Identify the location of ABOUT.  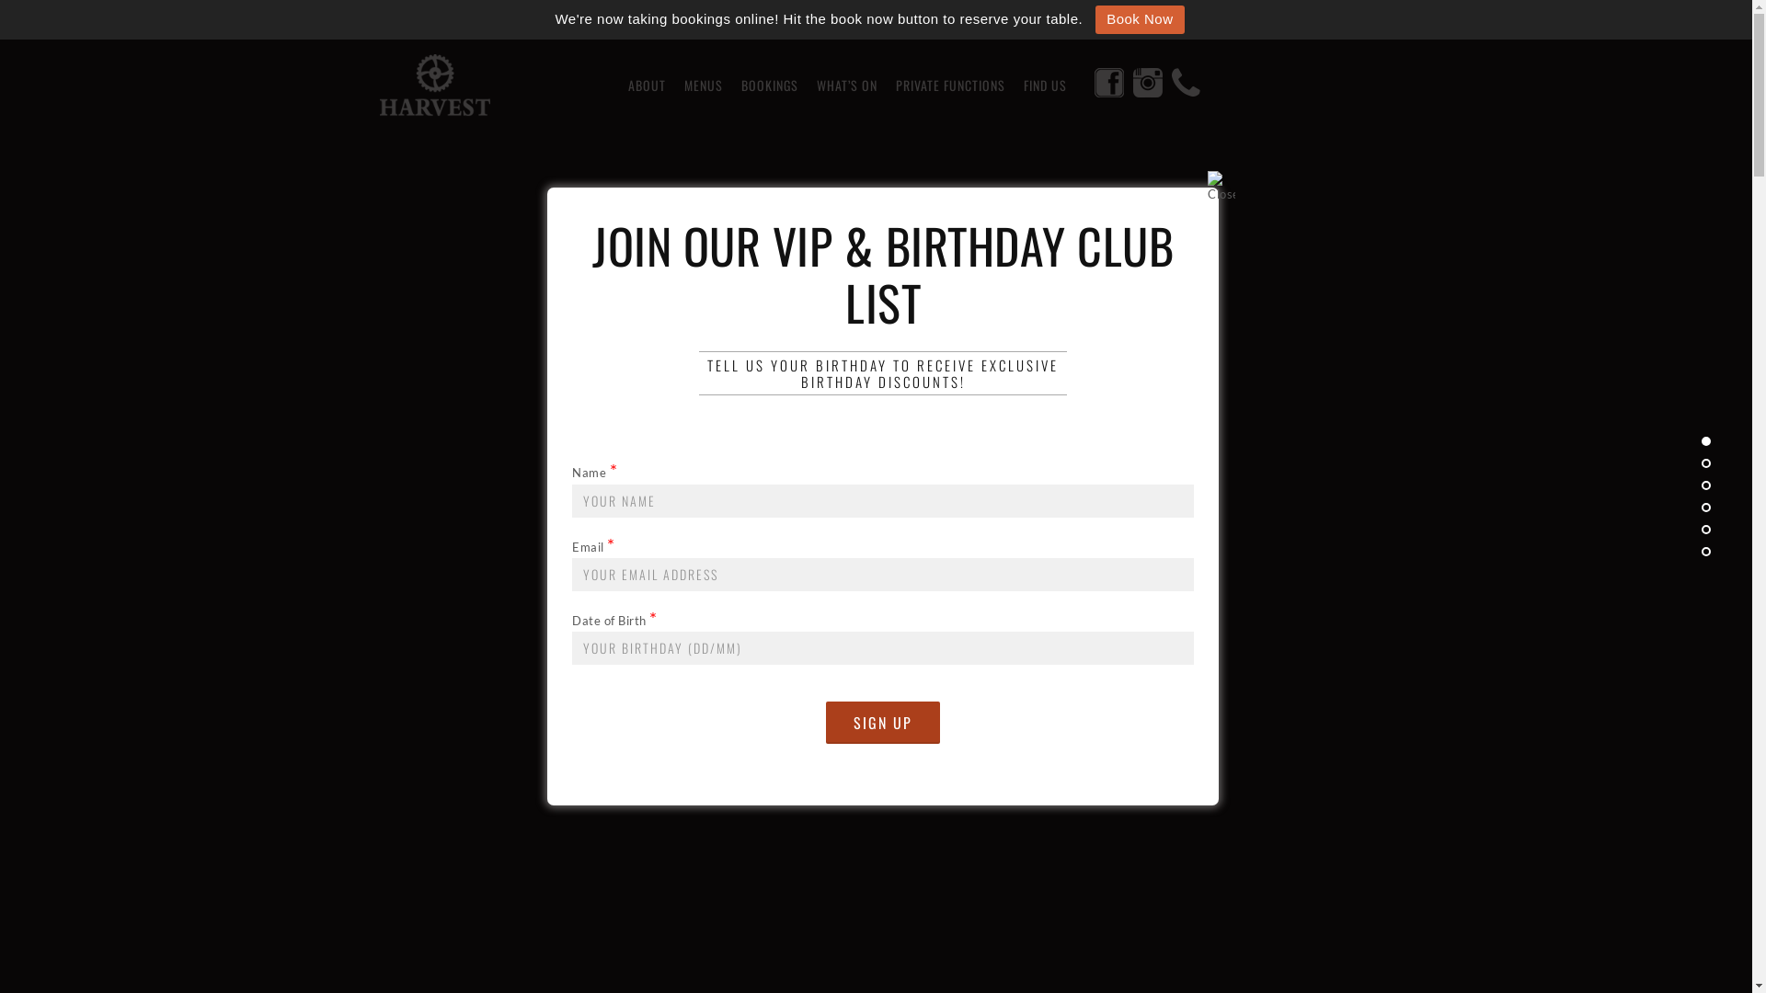
(646, 86).